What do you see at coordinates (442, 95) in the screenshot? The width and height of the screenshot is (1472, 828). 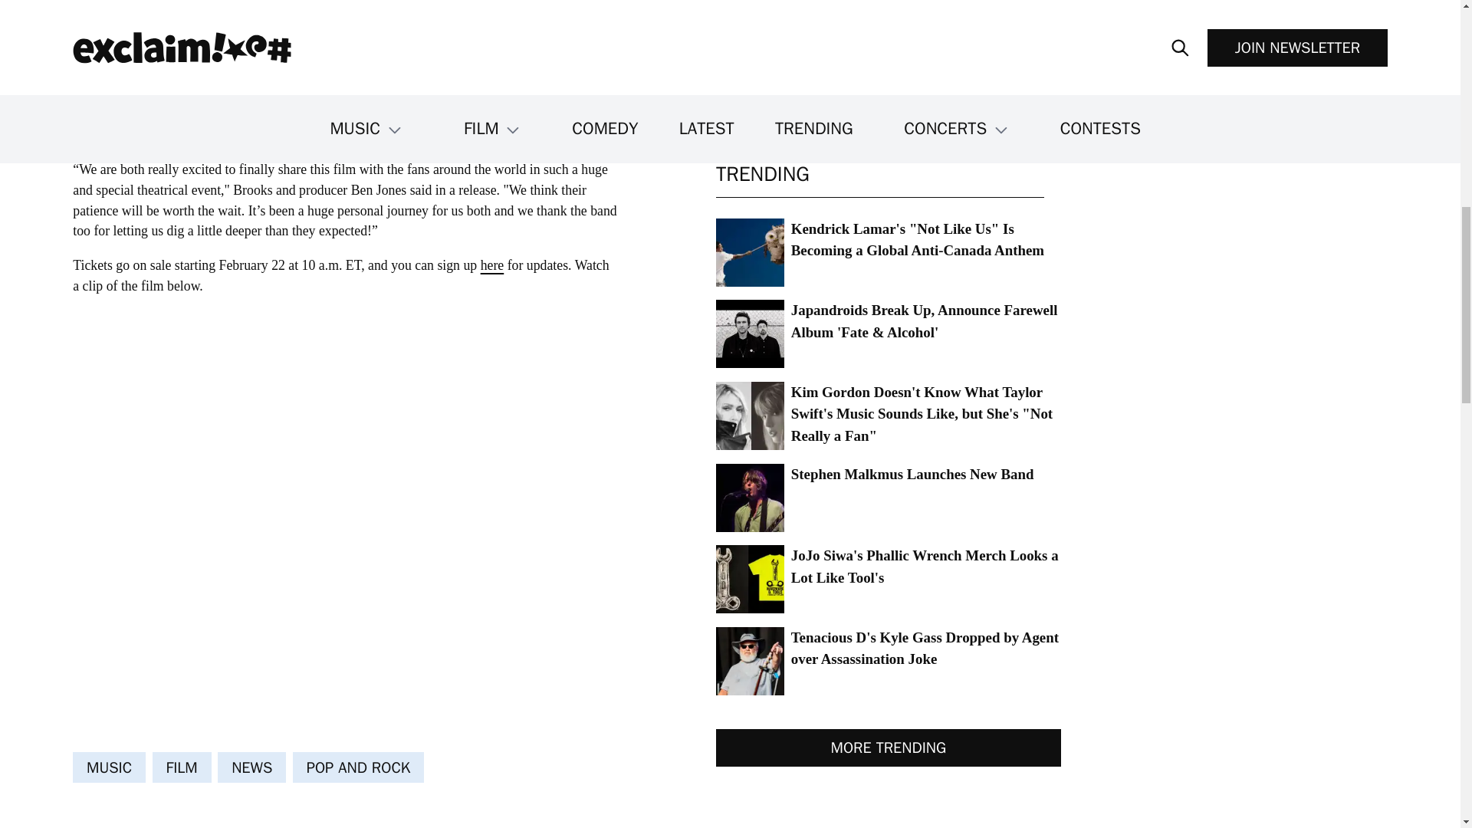 I see `Leigh Brooks` at bounding box center [442, 95].